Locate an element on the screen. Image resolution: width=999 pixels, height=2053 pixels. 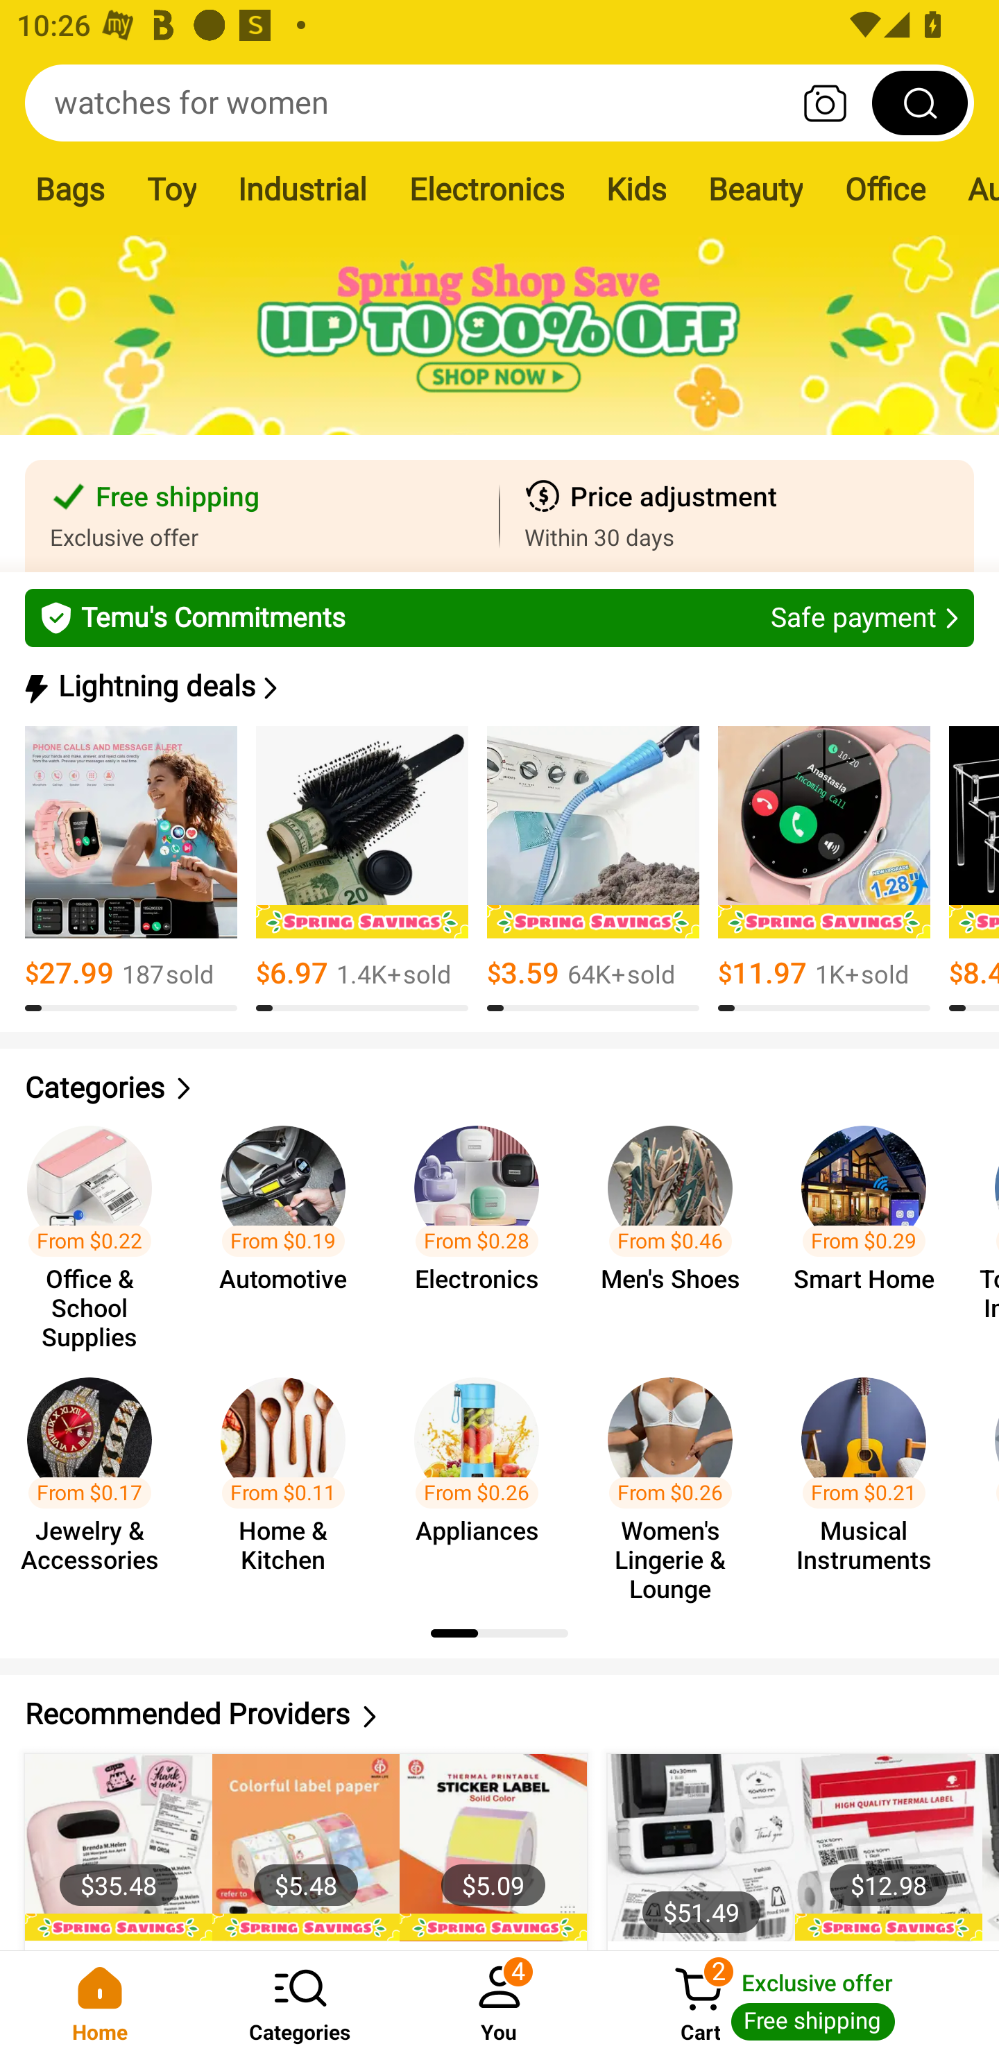
From $0.21 Musical Instruments is located at coordinates (871, 1477).